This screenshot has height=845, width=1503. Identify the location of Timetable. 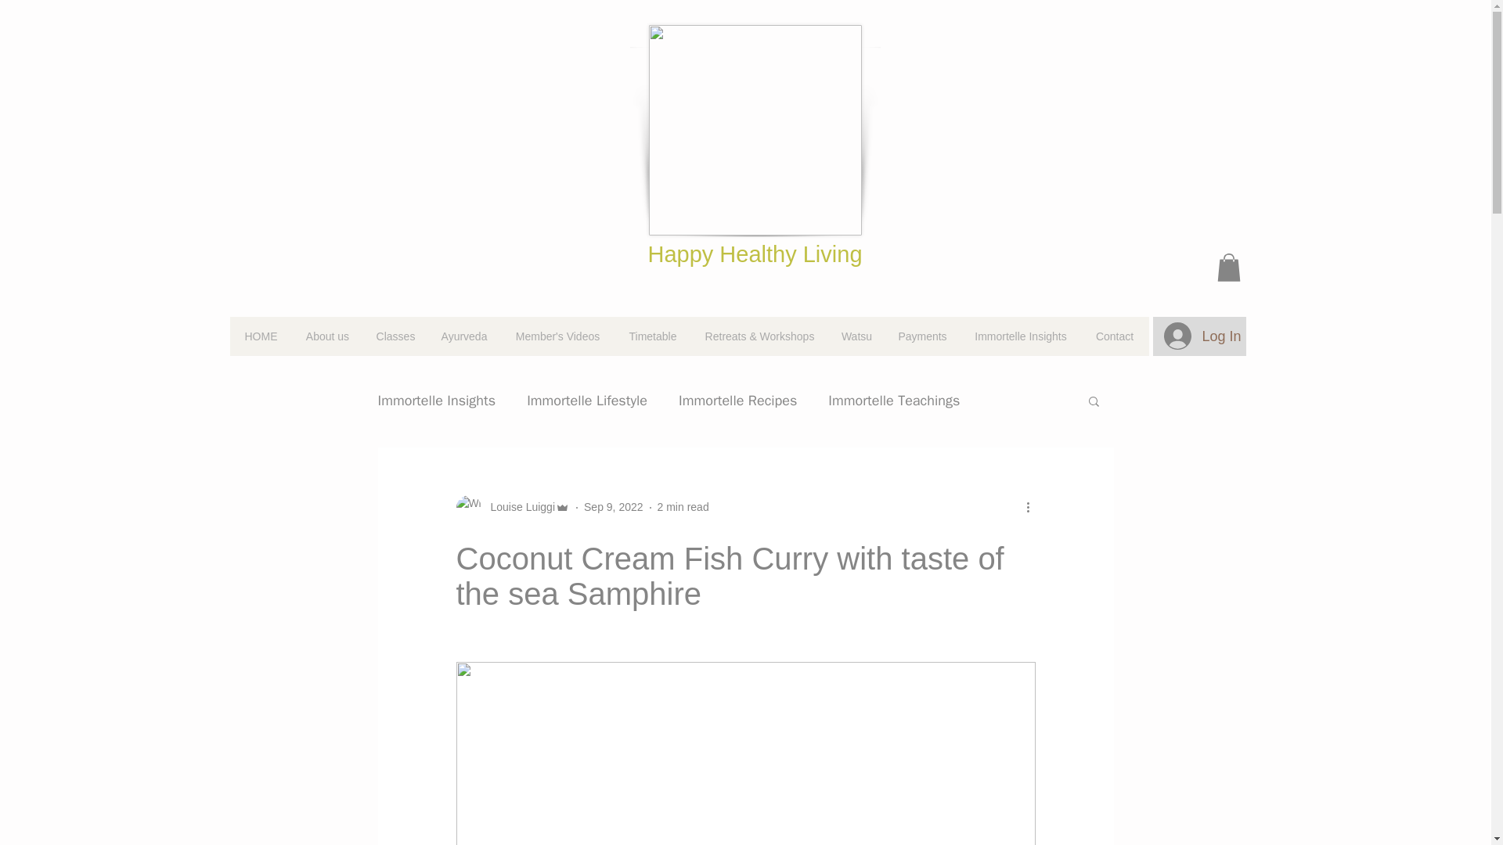
(651, 336).